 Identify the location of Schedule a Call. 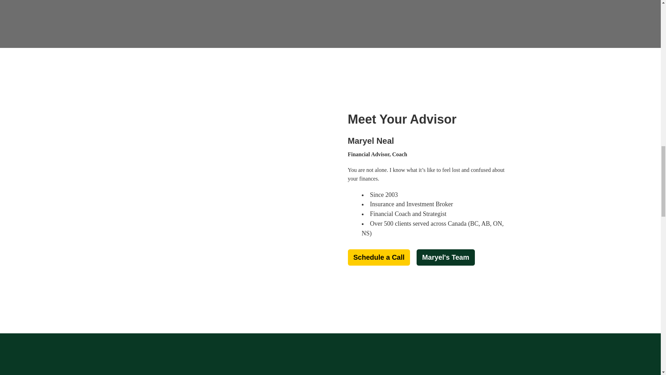
(379, 257).